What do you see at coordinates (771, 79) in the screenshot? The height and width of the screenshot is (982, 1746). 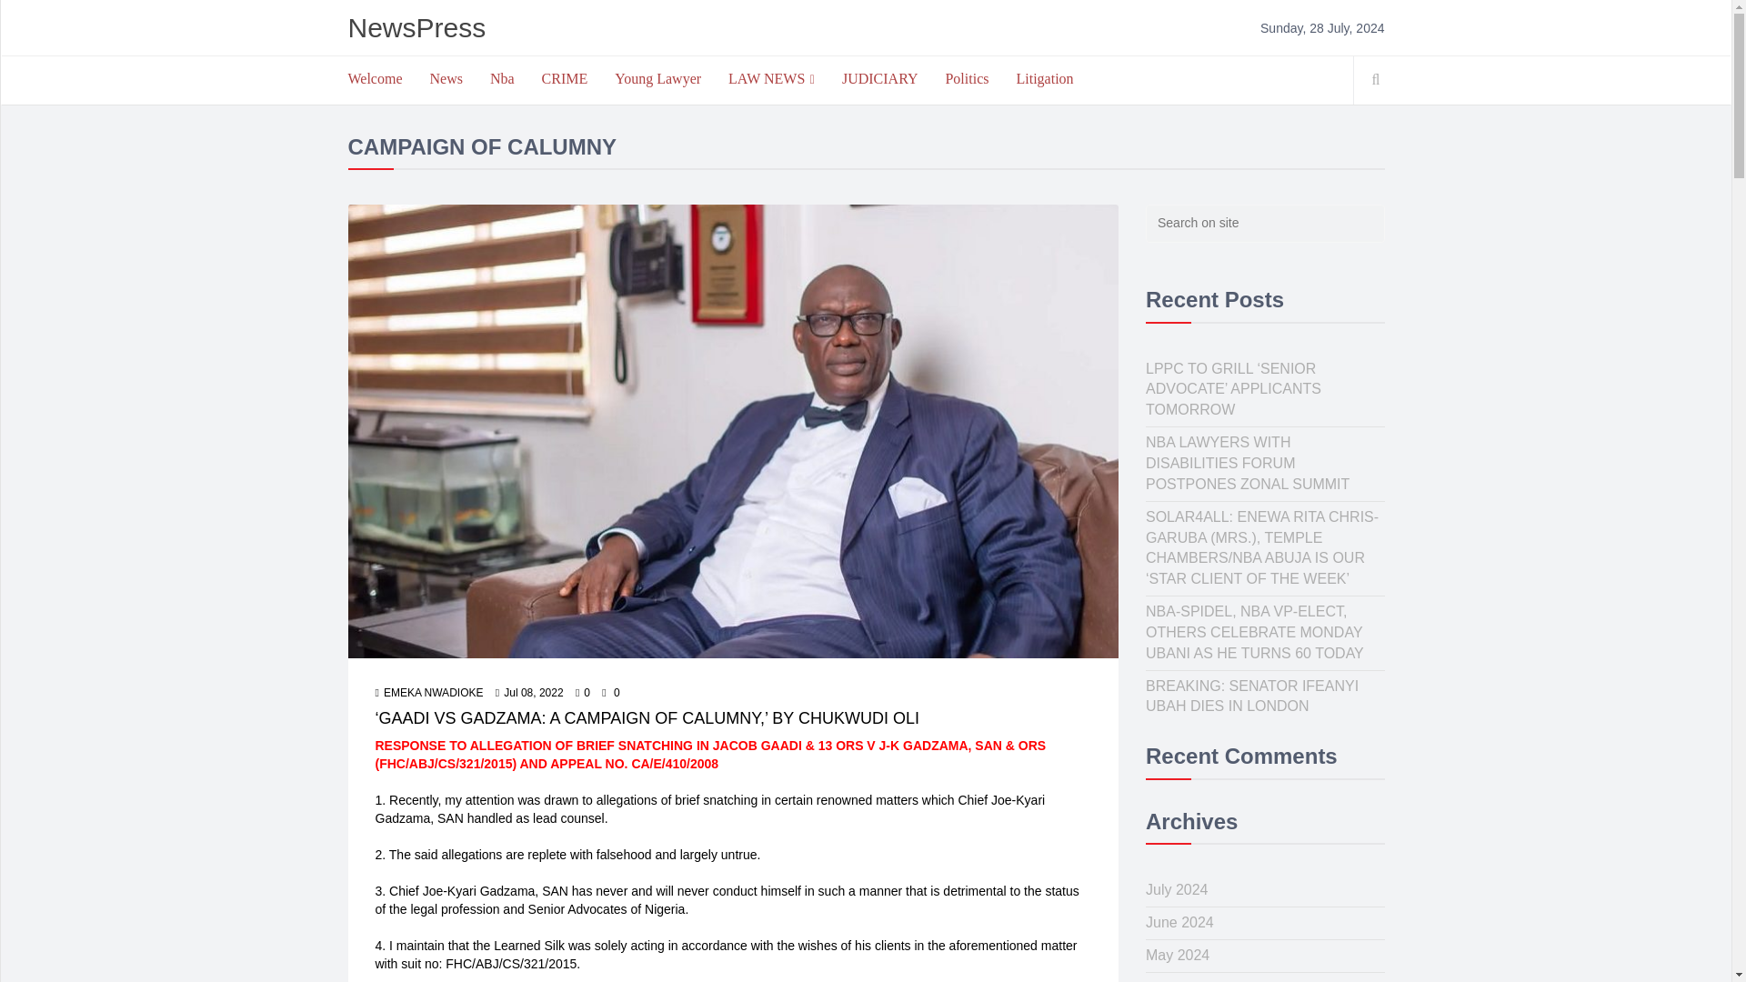 I see `LAW NEWS` at bounding box center [771, 79].